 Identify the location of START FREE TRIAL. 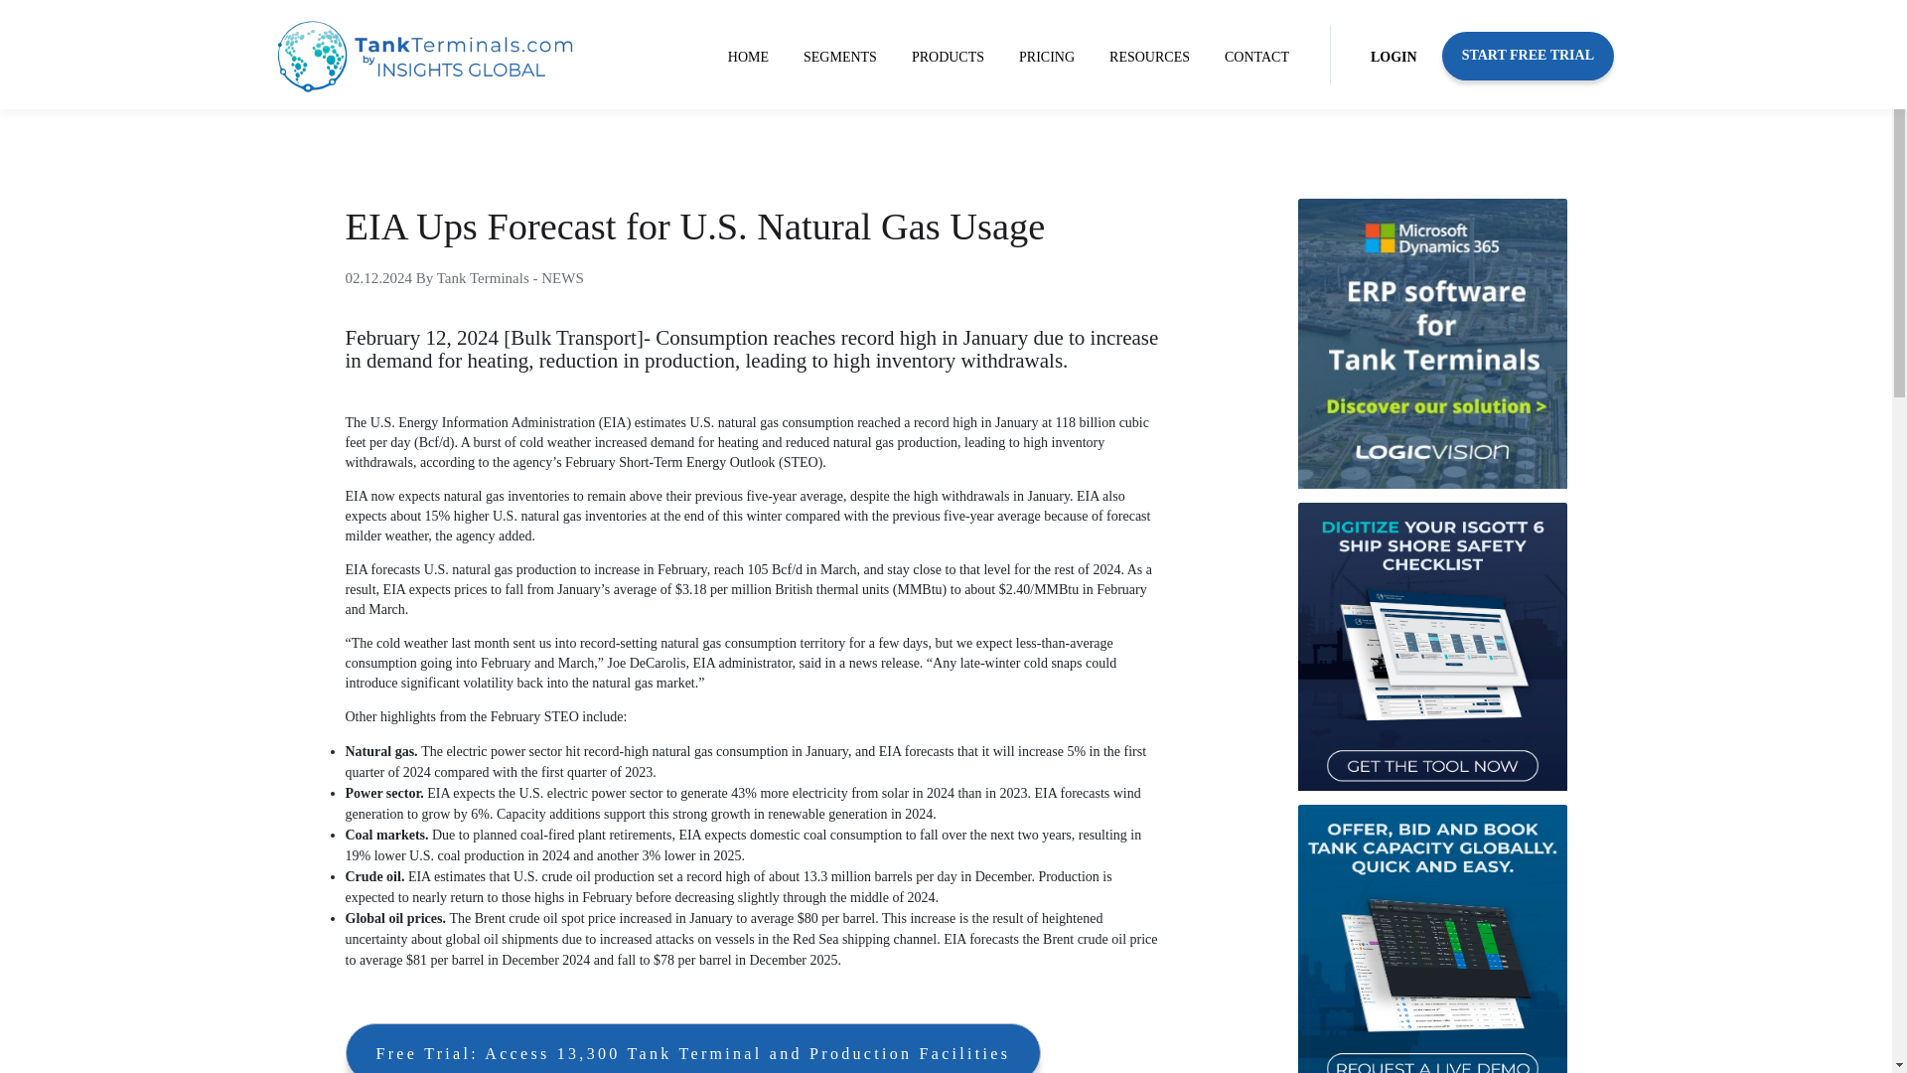
(1528, 56).